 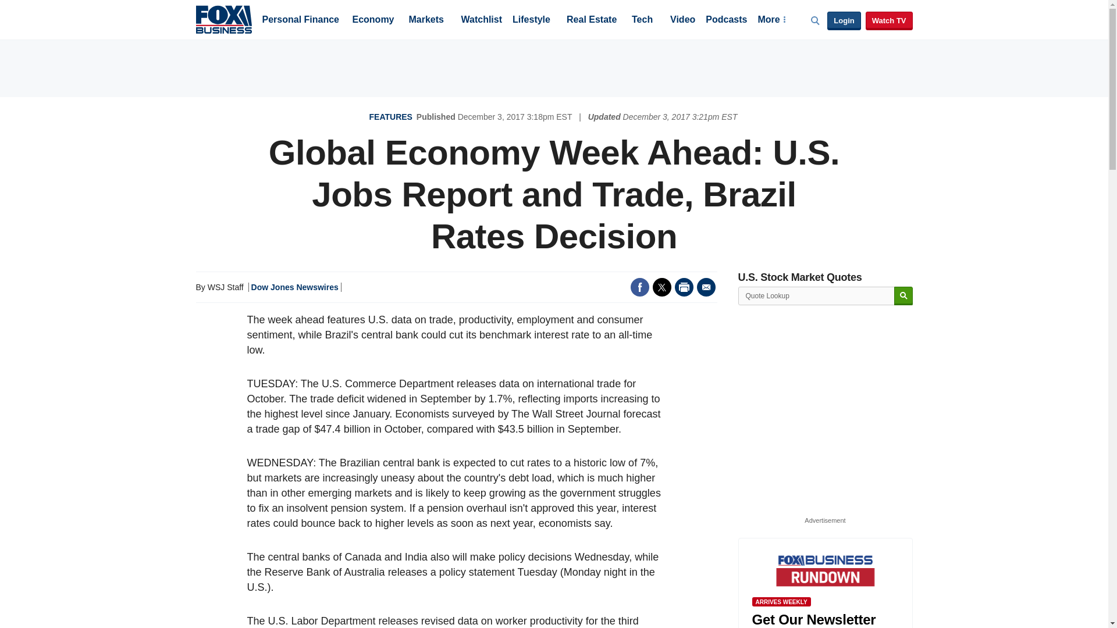 What do you see at coordinates (642, 20) in the screenshot?
I see `Tech` at bounding box center [642, 20].